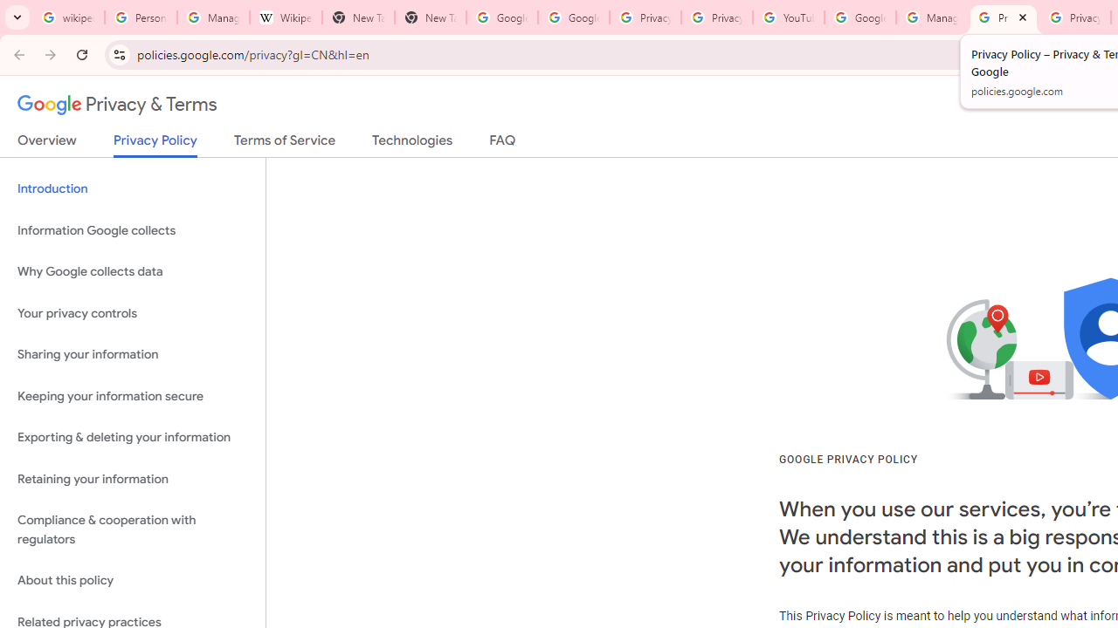  Describe the element at coordinates (213, 17) in the screenshot. I see `Manage your Location History - Google Search Help` at that location.